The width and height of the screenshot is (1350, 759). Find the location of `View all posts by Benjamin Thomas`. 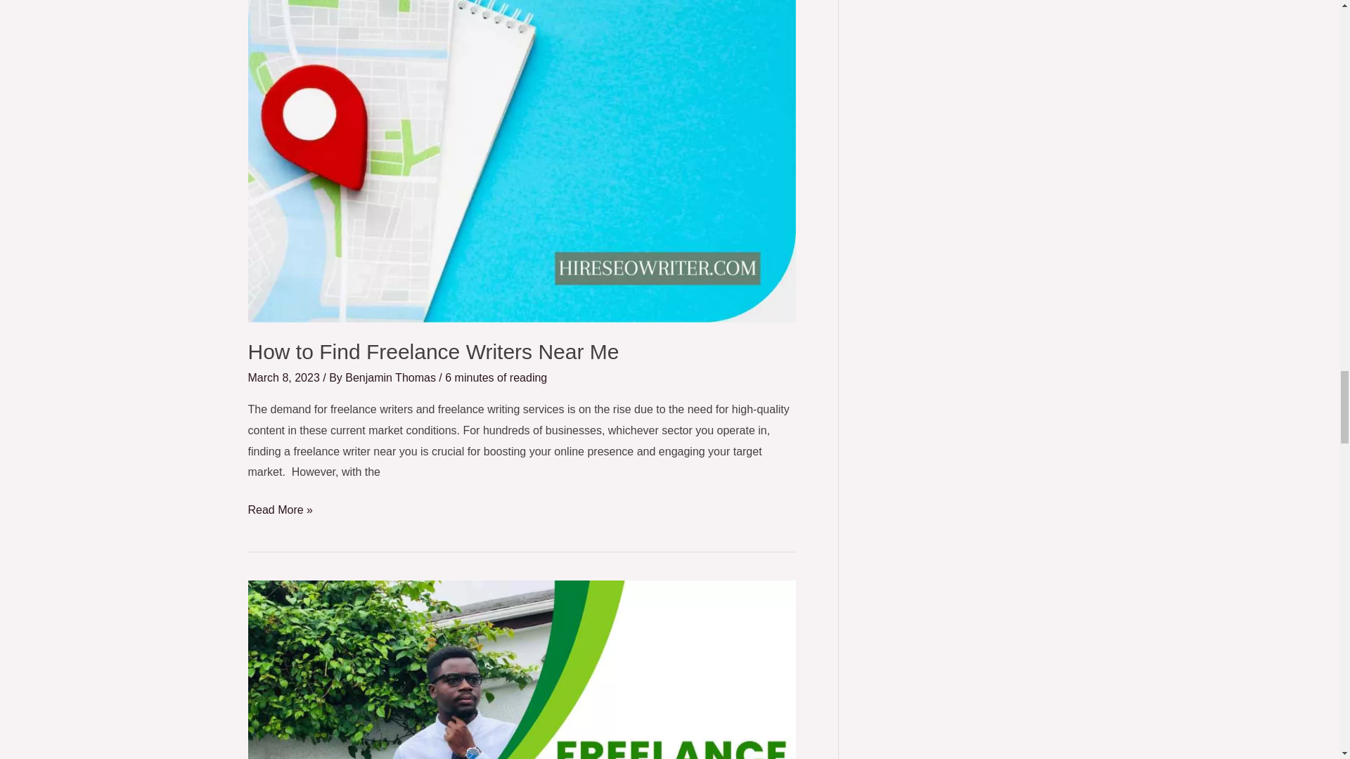

View all posts by Benjamin Thomas is located at coordinates (392, 378).